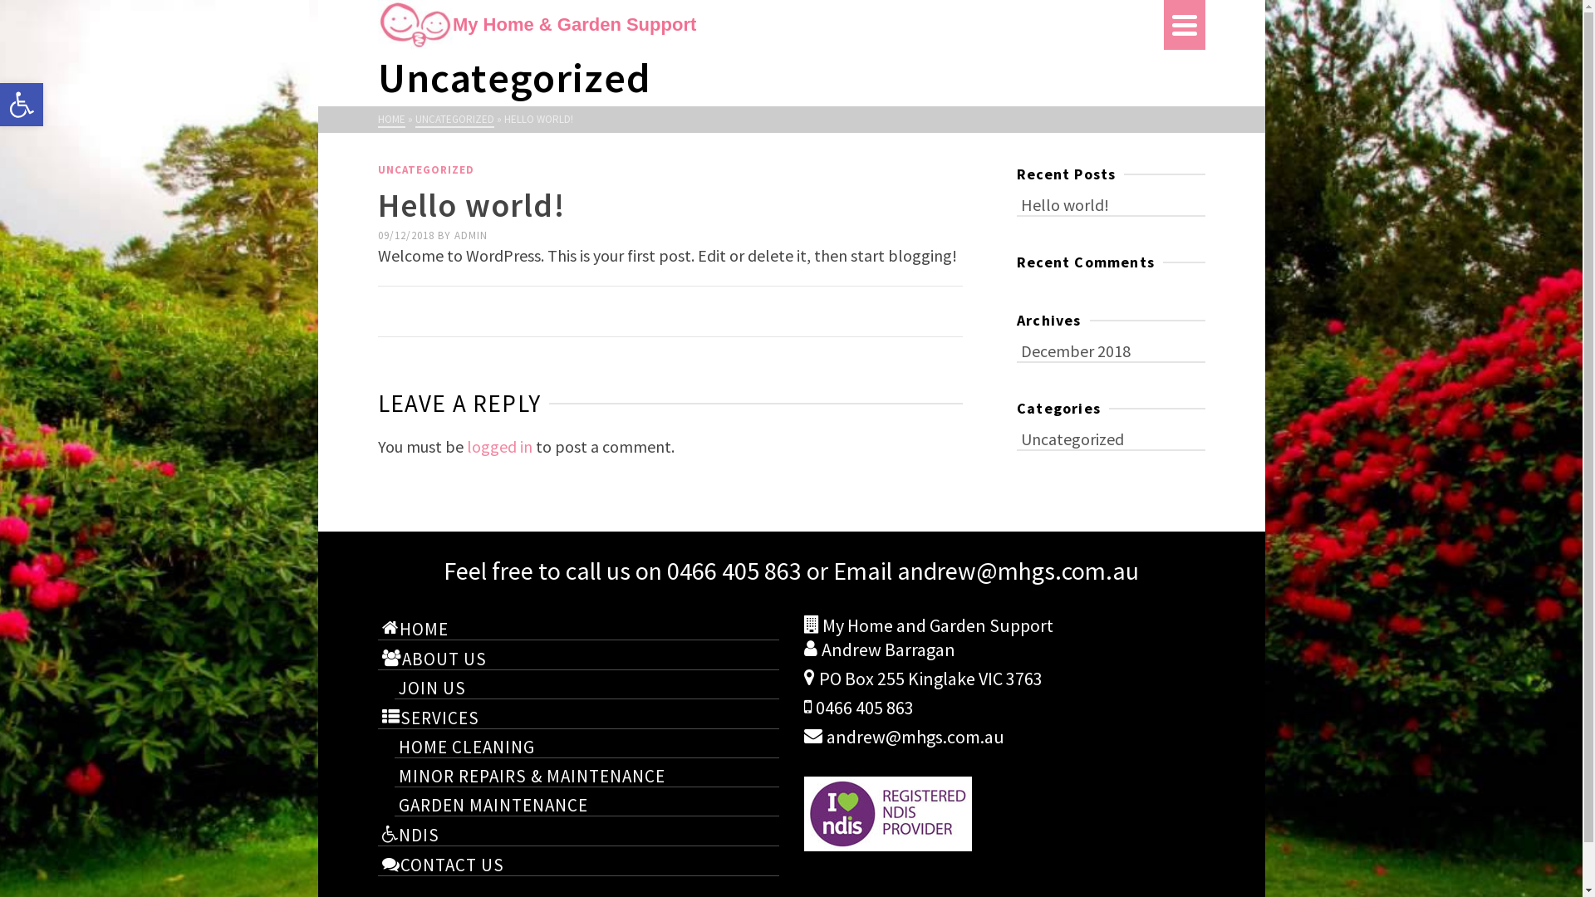 The height and width of the screenshot is (897, 1595). I want to click on Uncategorized, so click(1112, 439).